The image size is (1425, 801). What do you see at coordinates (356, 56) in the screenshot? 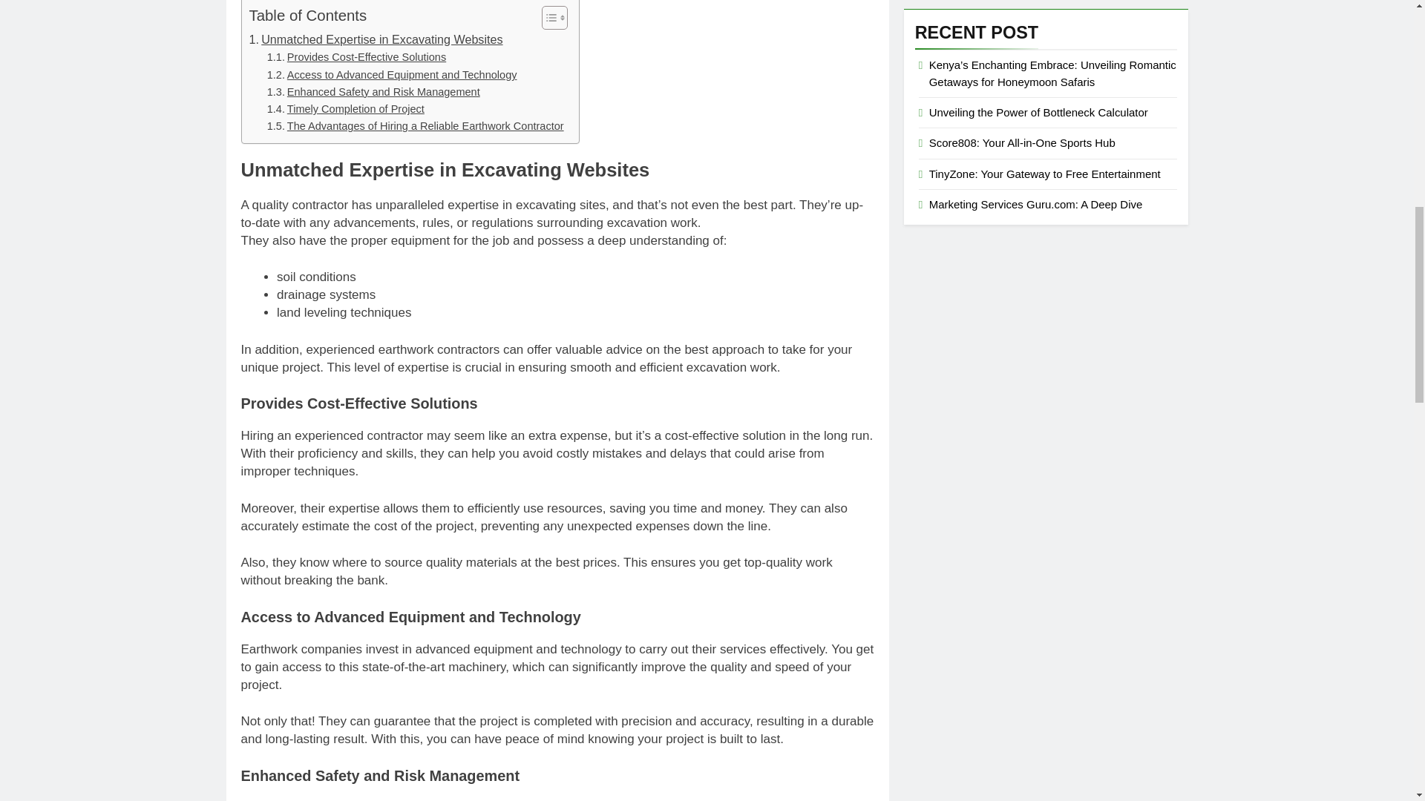
I see `Provides Cost-Effective Solutions` at bounding box center [356, 56].